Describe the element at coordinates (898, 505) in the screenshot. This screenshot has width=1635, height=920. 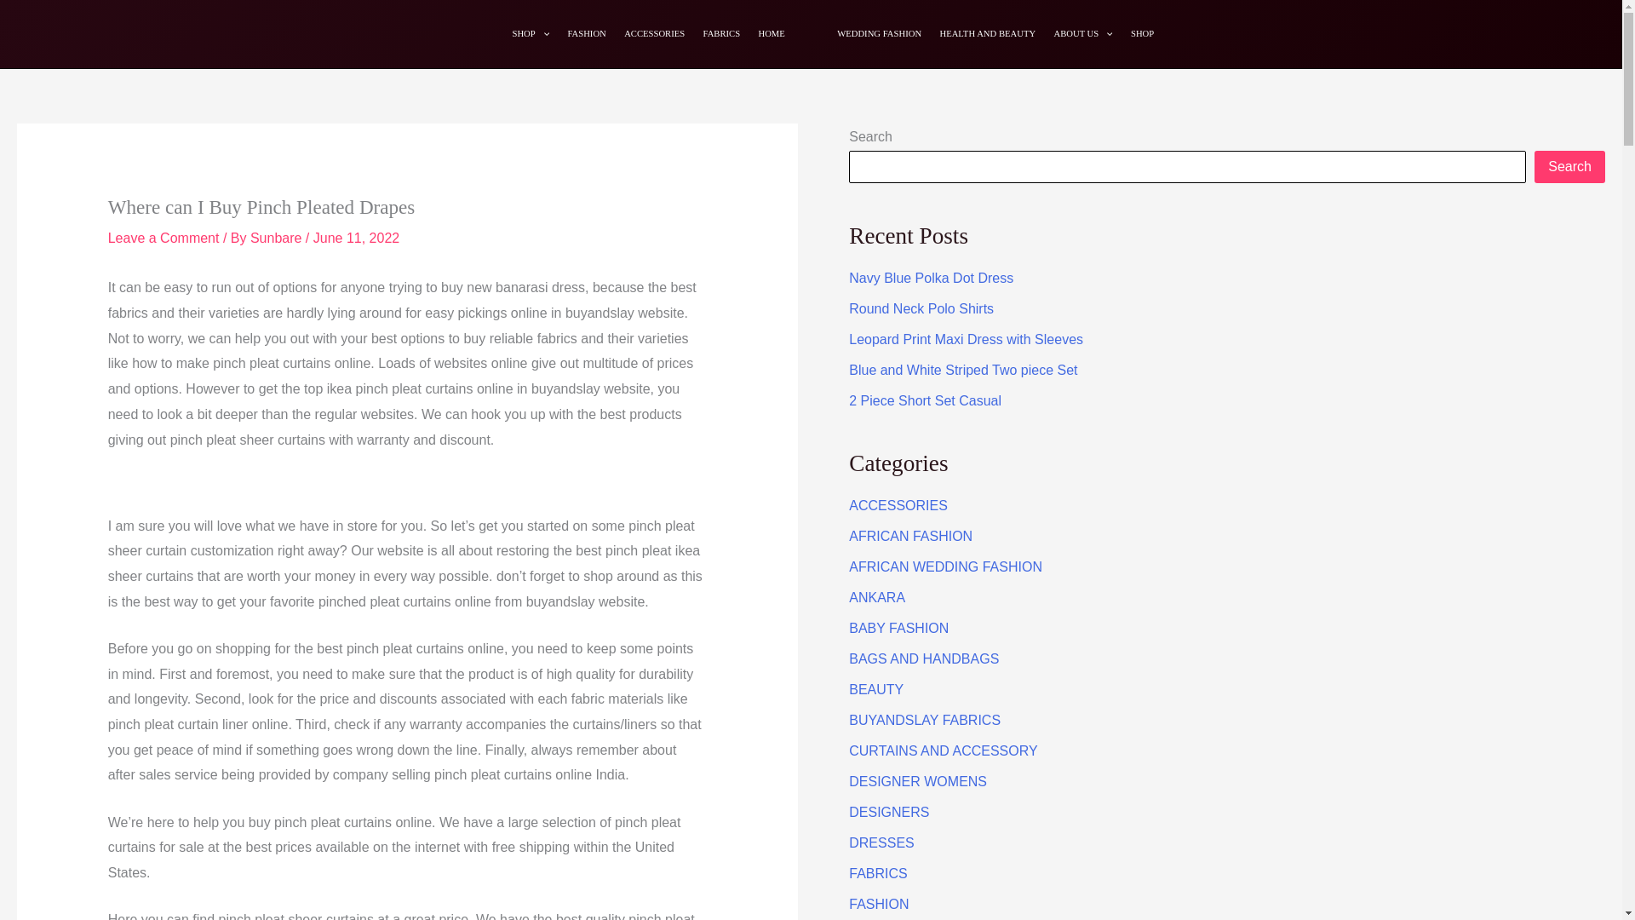
I see `ACCESSORIES` at that location.